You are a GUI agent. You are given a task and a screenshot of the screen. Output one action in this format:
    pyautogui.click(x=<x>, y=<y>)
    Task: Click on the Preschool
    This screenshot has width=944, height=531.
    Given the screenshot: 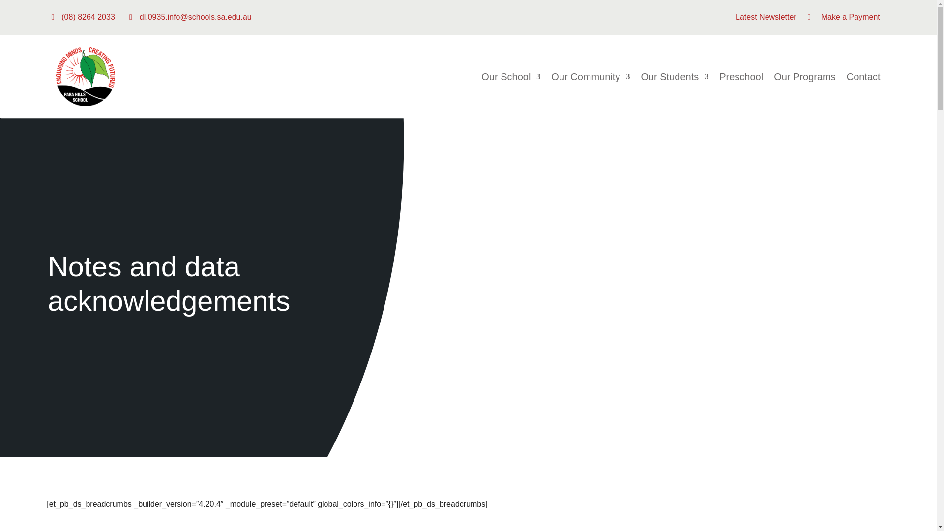 What is the action you would take?
    pyautogui.click(x=741, y=77)
    